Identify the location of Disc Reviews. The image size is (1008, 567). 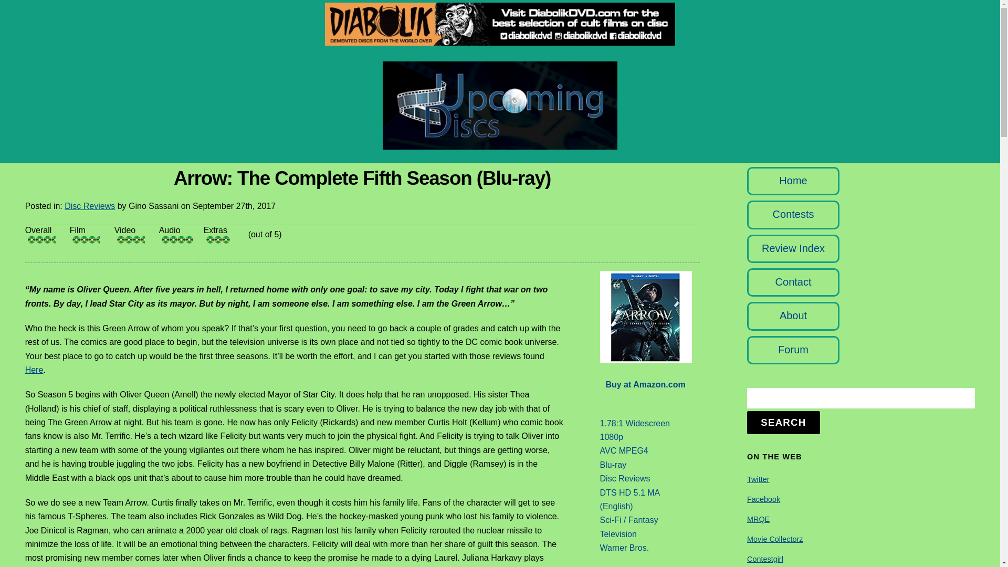
(625, 478).